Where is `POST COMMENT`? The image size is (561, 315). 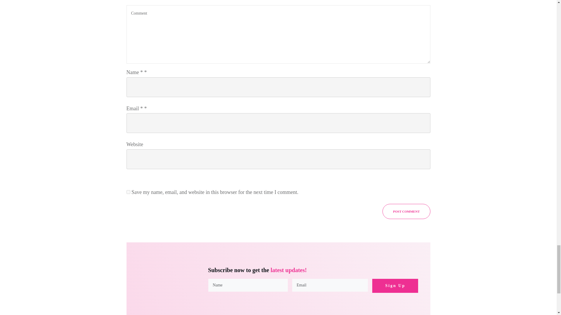
POST COMMENT is located at coordinates (406, 211).